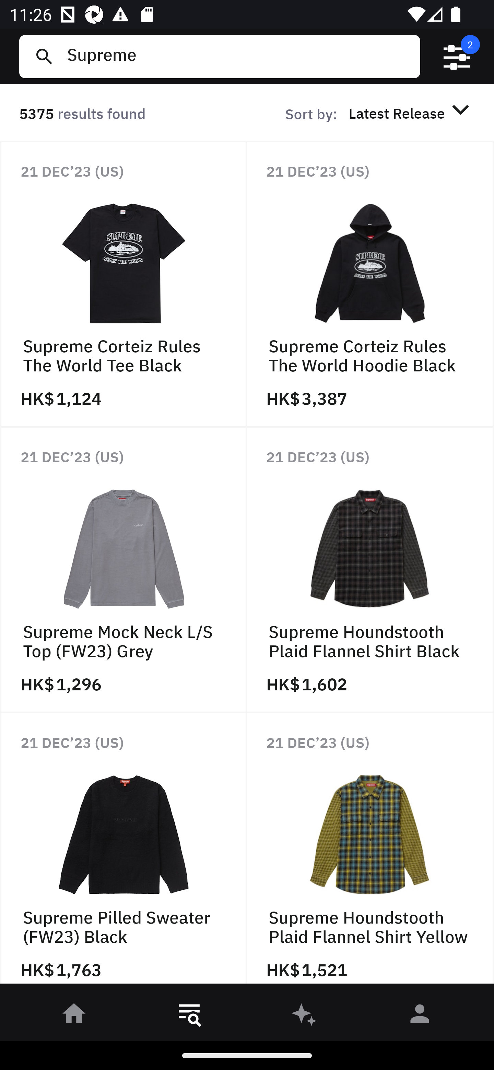 This screenshot has width=494, height=1070. What do you see at coordinates (411, 113) in the screenshot?
I see `Latest Release ` at bounding box center [411, 113].